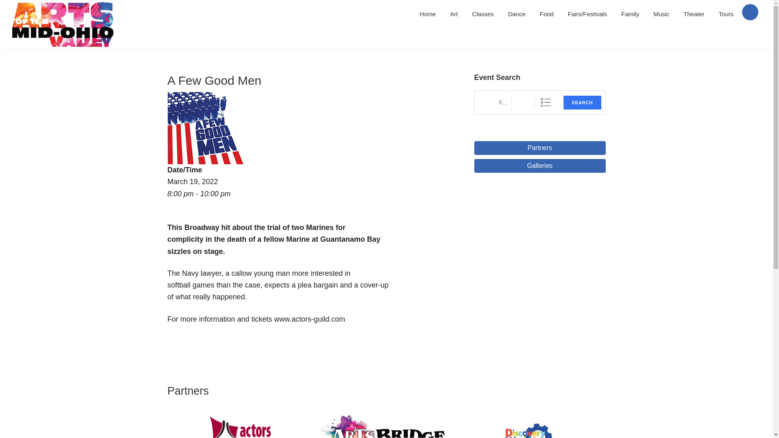  I want to click on Home, so click(428, 14).